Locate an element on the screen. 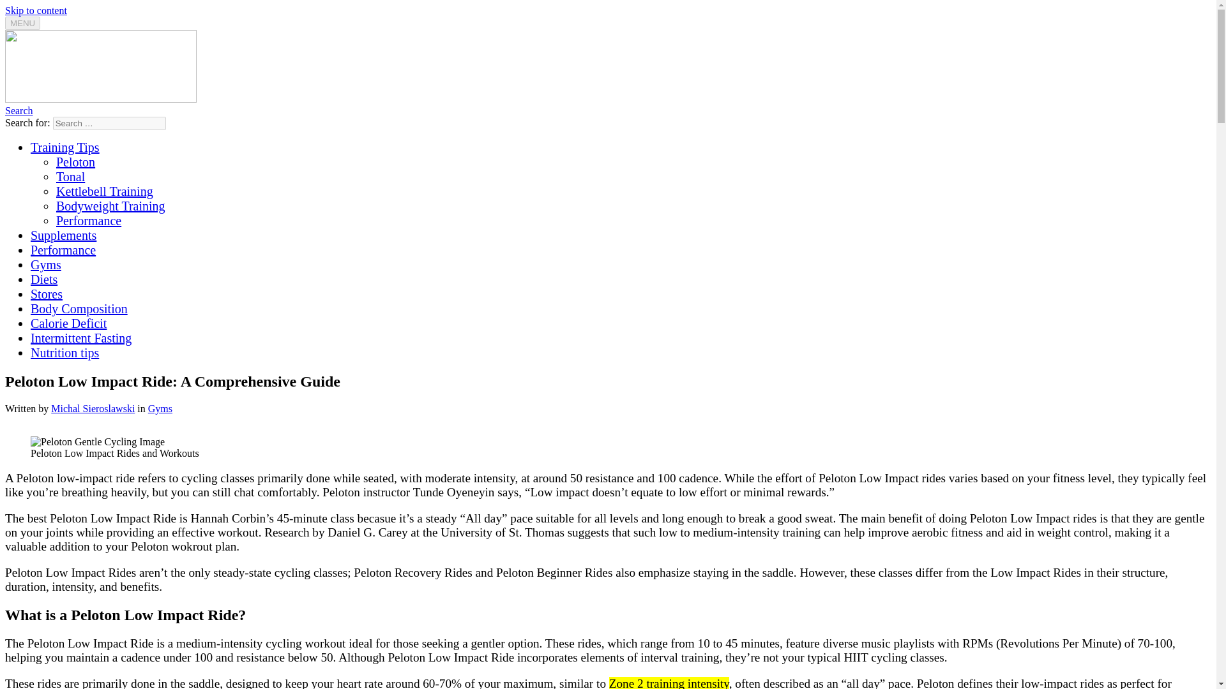  Bodyweight Training is located at coordinates (111, 205).